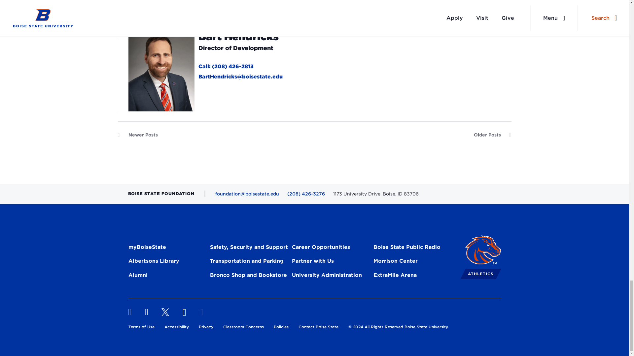 The height and width of the screenshot is (356, 634). Describe the element at coordinates (147, 312) in the screenshot. I see `Follow us on Instagram` at that location.